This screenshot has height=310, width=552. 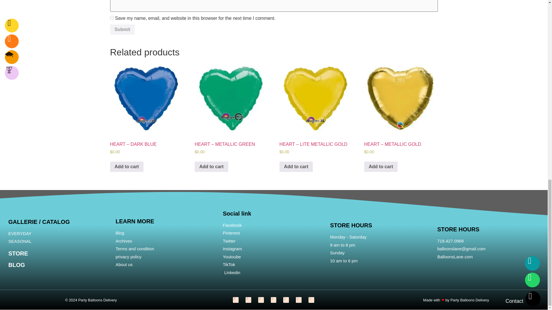 I want to click on About us, so click(x=166, y=265).